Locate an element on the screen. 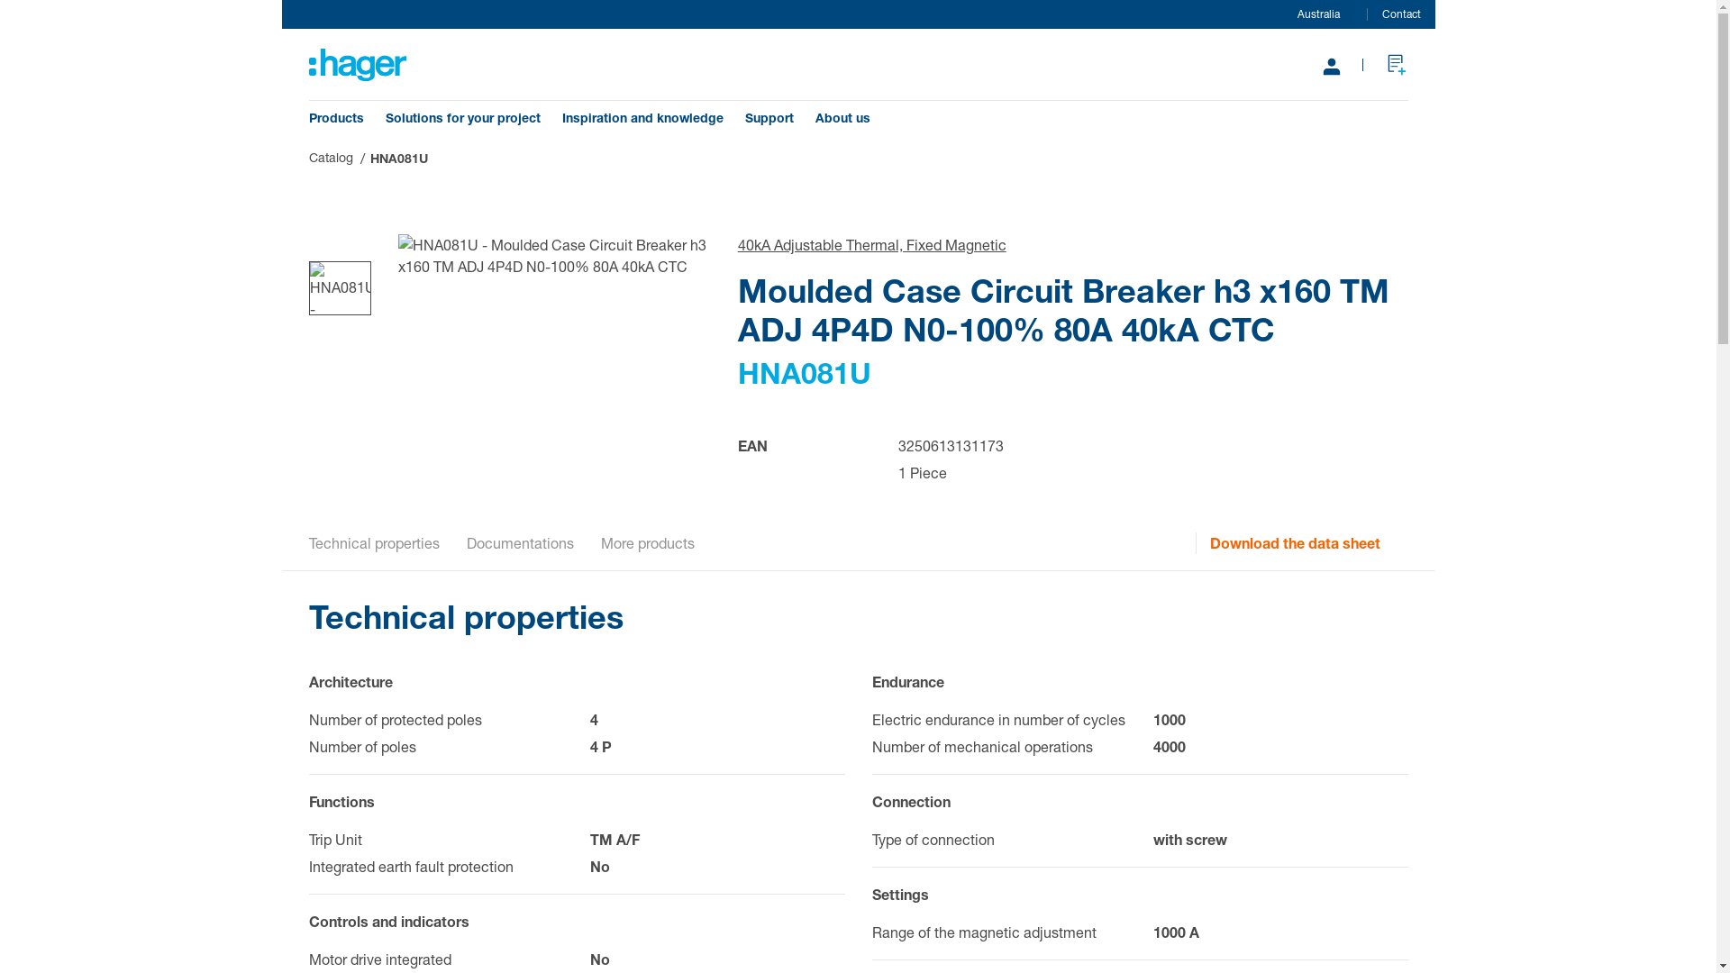 The width and height of the screenshot is (1730, 973). Support is located at coordinates (769, 118).